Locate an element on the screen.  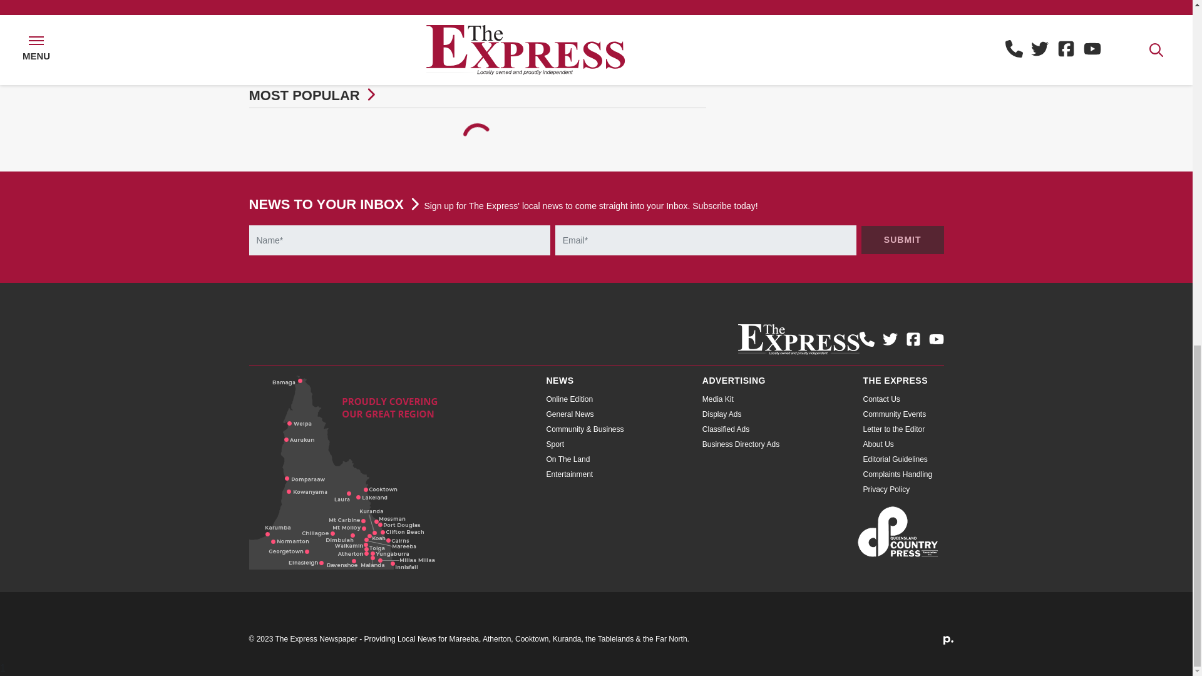
On The Land is located at coordinates (567, 459).